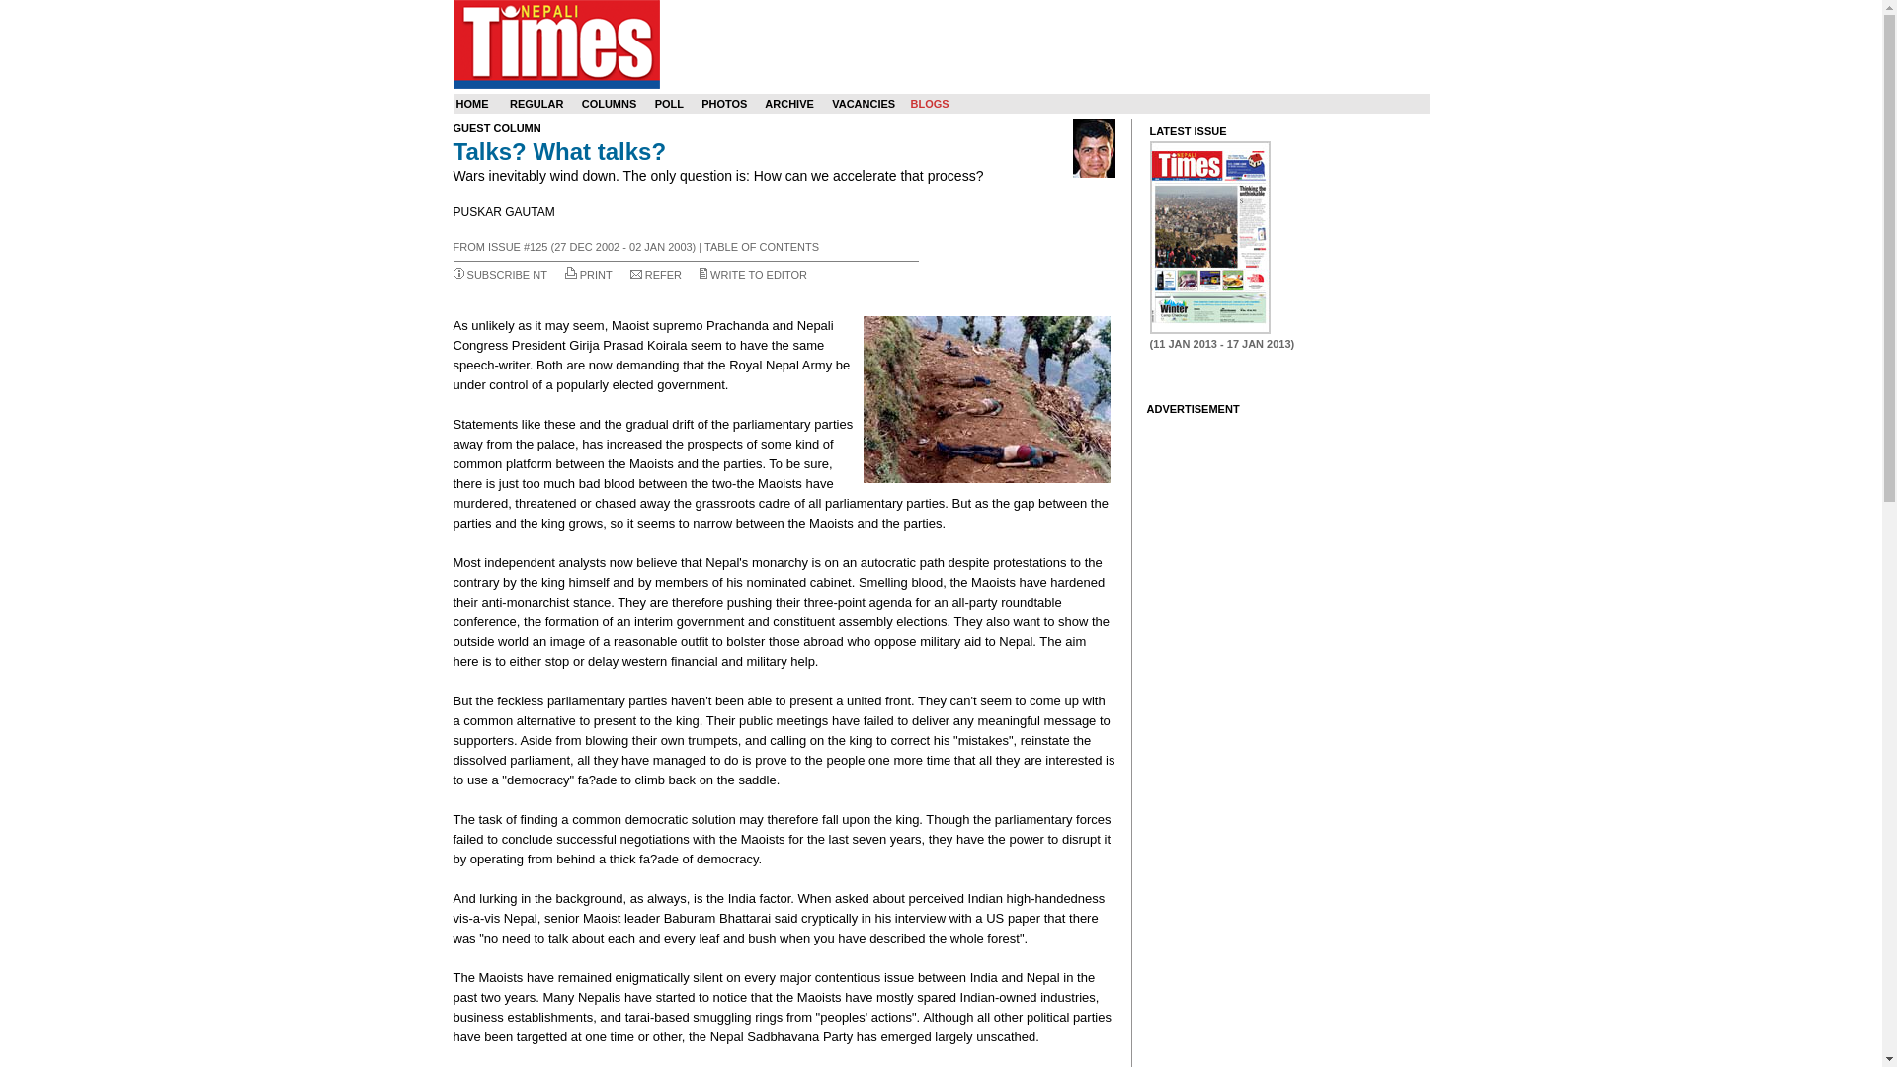 The height and width of the screenshot is (1067, 1897). What do you see at coordinates (929, 104) in the screenshot?
I see `BLOGS` at bounding box center [929, 104].